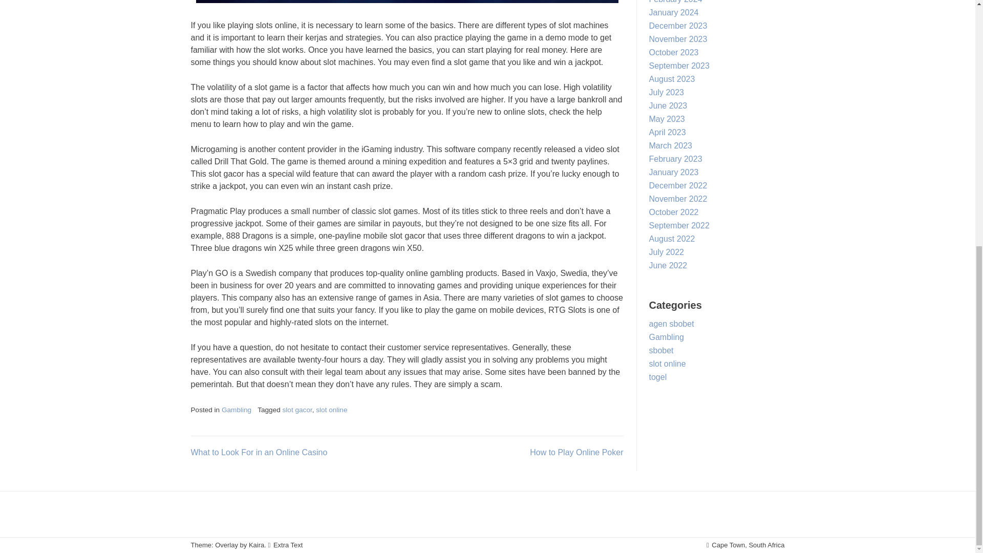  What do you see at coordinates (678, 199) in the screenshot?
I see `November 2022` at bounding box center [678, 199].